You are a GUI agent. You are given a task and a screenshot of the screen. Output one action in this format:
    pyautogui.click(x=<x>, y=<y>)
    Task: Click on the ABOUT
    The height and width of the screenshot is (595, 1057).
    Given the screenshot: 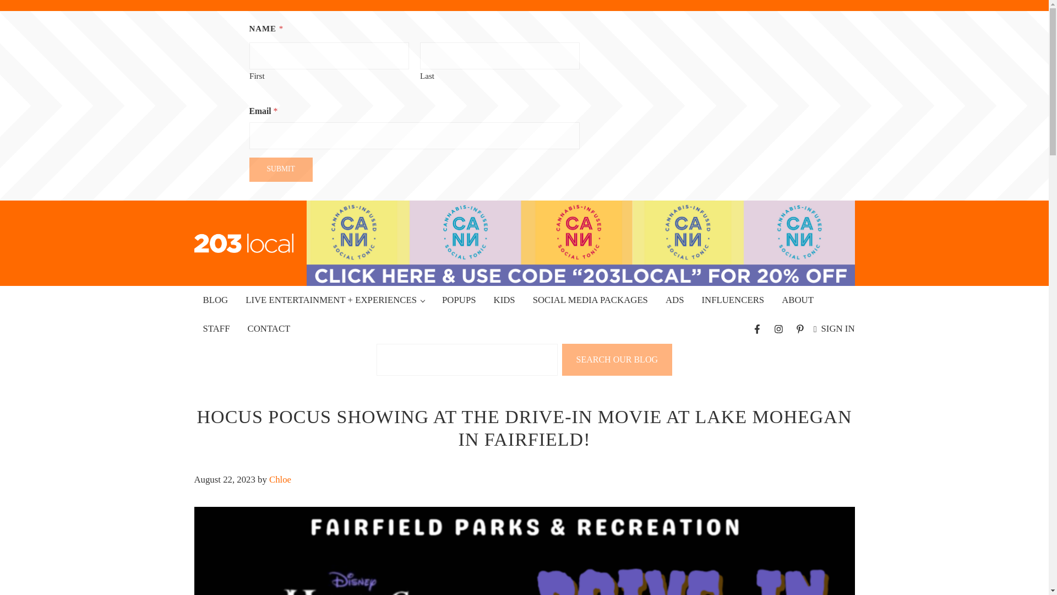 What is the action you would take?
    pyautogui.click(x=797, y=300)
    